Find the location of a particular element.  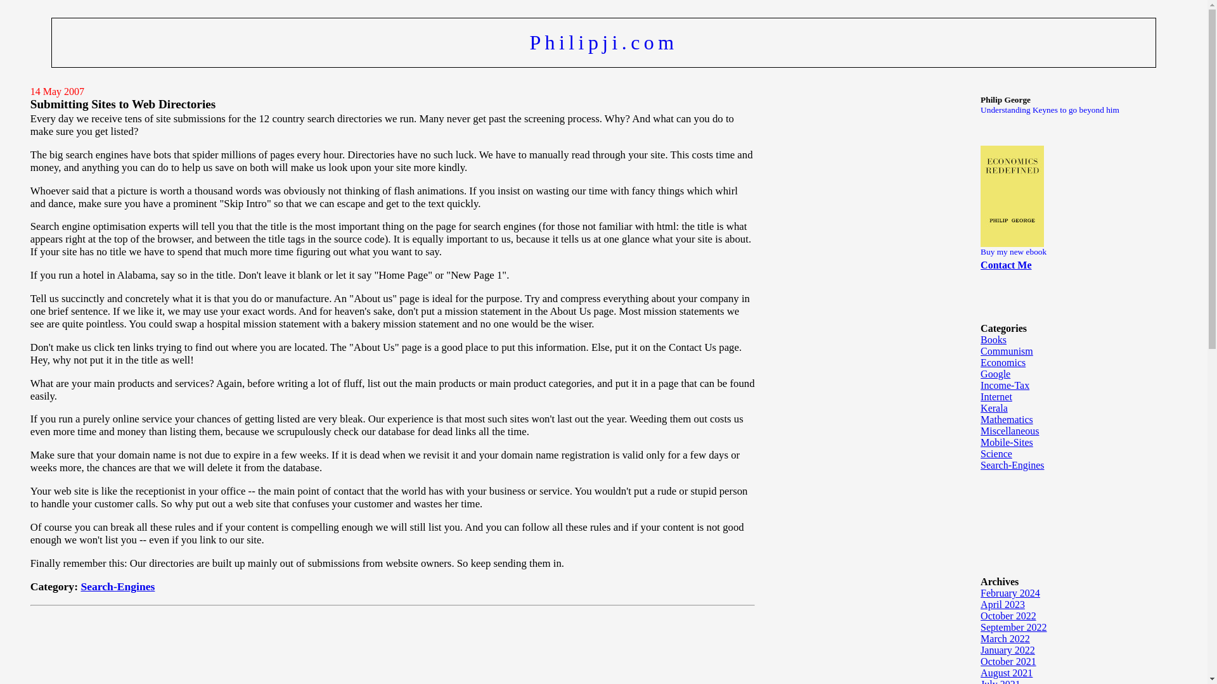

March 2022 is located at coordinates (1005, 638).